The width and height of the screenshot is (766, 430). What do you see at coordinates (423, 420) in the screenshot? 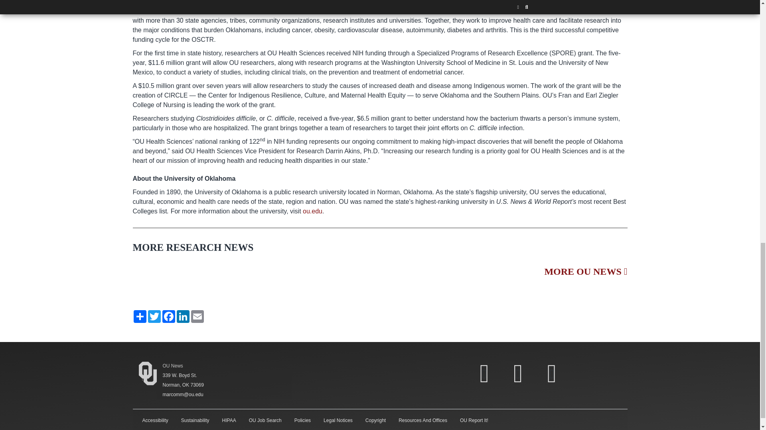
I see `Resources And Offices` at bounding box center [423, 420].